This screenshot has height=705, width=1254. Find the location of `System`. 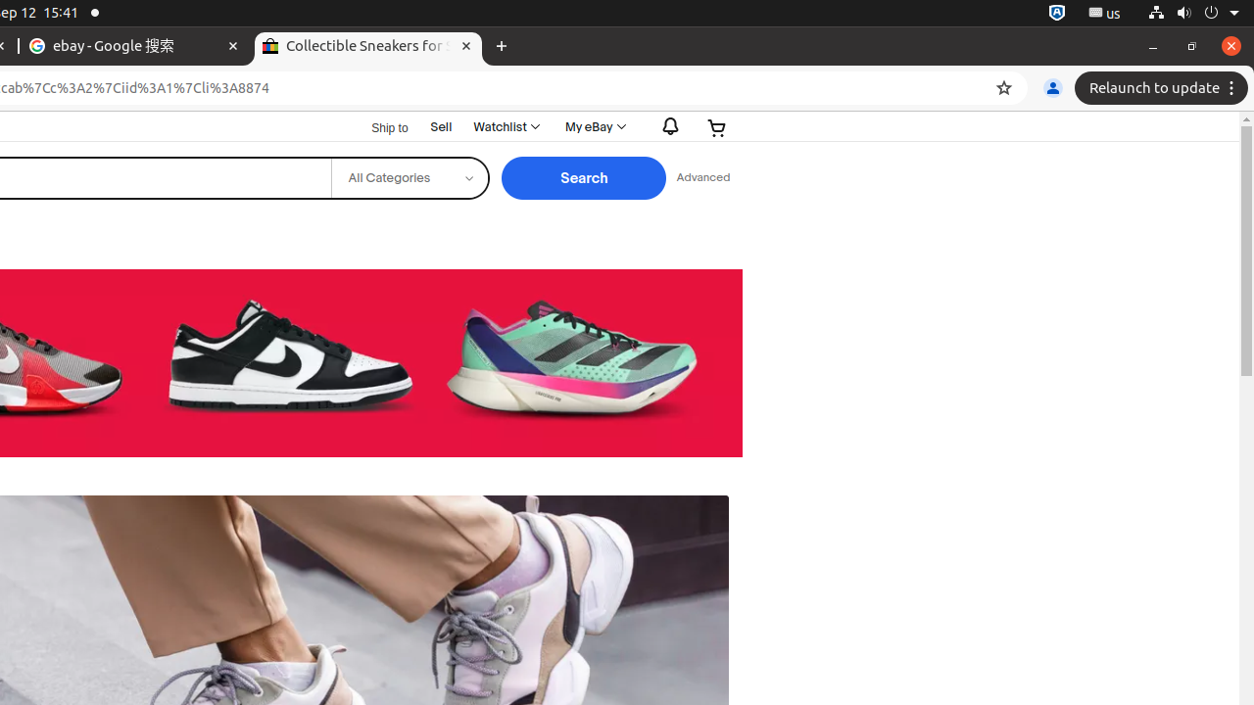

System is located at coordinates (1193, 14).